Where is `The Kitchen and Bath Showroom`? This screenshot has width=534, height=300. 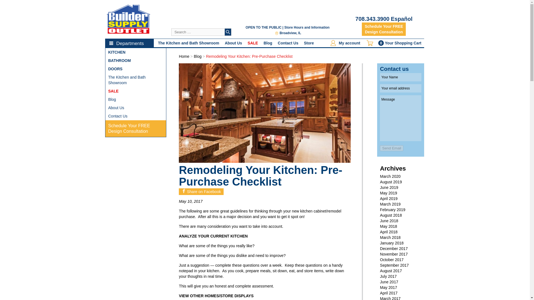 The Kitchen and Bath Showroom is located at coordinates (233, 43).